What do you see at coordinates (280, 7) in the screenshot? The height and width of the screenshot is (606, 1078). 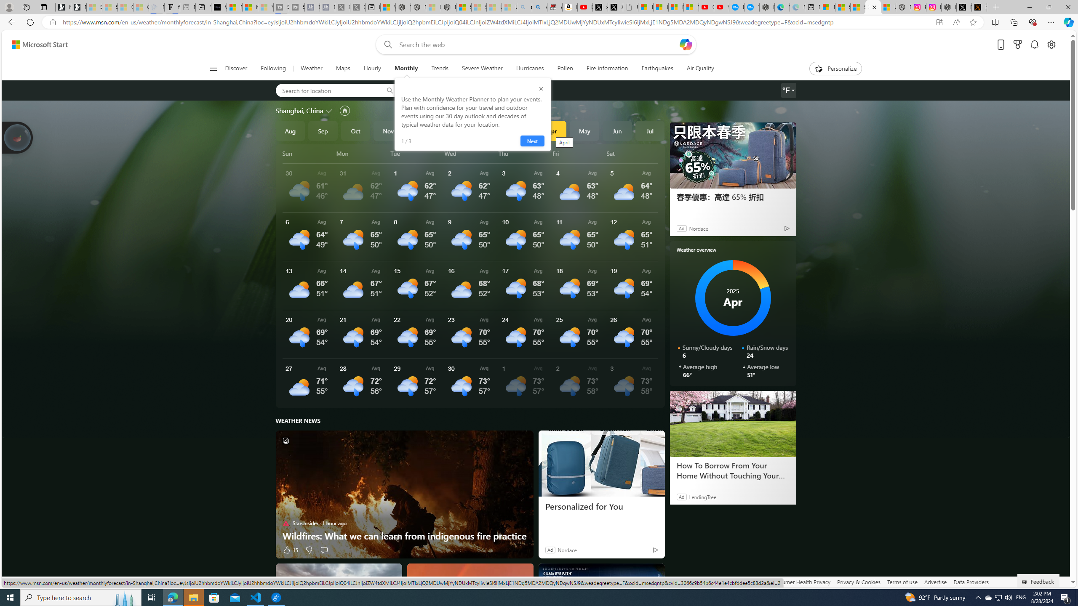 I see `Streaming Coverage | T3 - Sleeping` at bounding box center [280, 7].